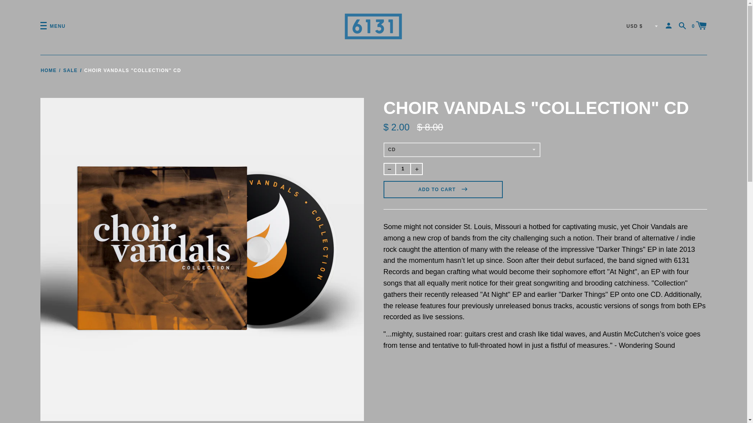  Describe the element at coordinates (699, 25) in the screenshot. I see `0` at that location.